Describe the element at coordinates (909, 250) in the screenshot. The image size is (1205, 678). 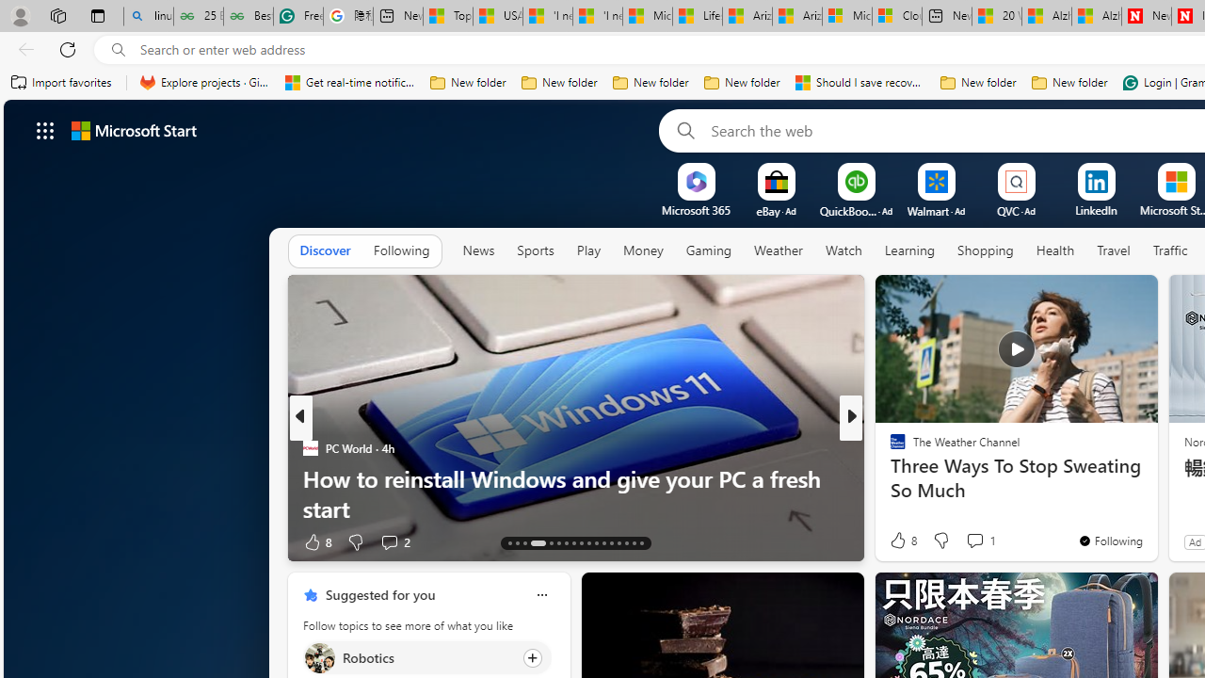
I see `Learning` at that location.